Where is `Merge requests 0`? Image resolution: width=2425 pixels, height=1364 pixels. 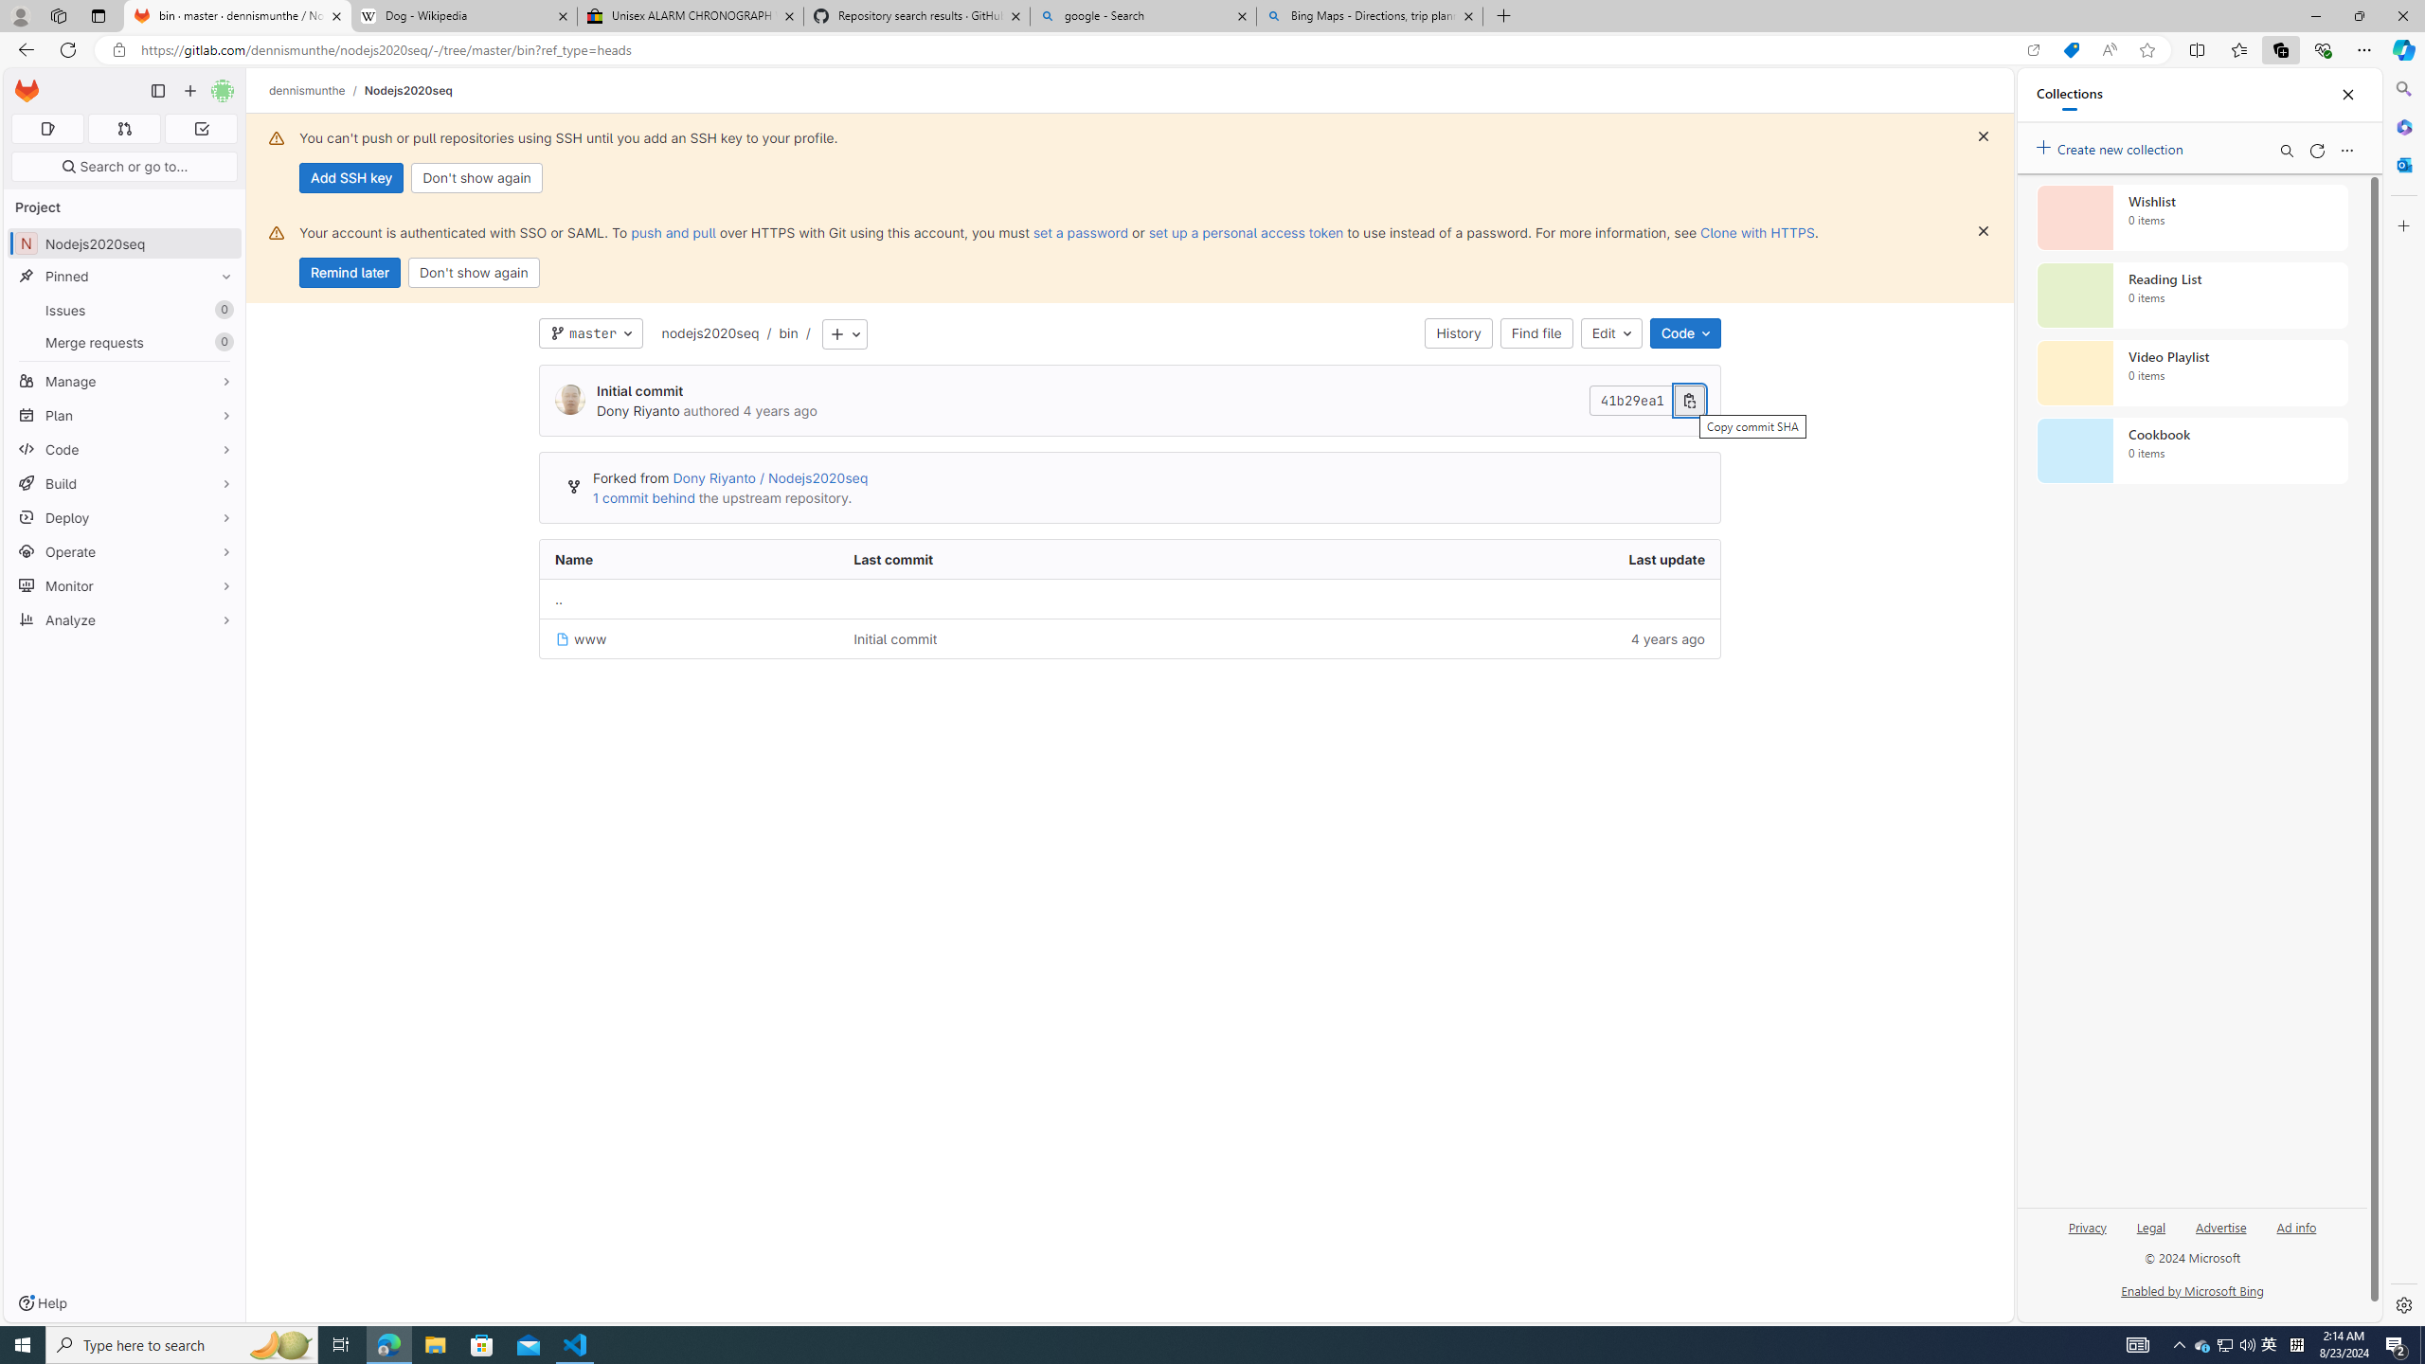
Merge requests 0 is located at coordinates (125, 342).